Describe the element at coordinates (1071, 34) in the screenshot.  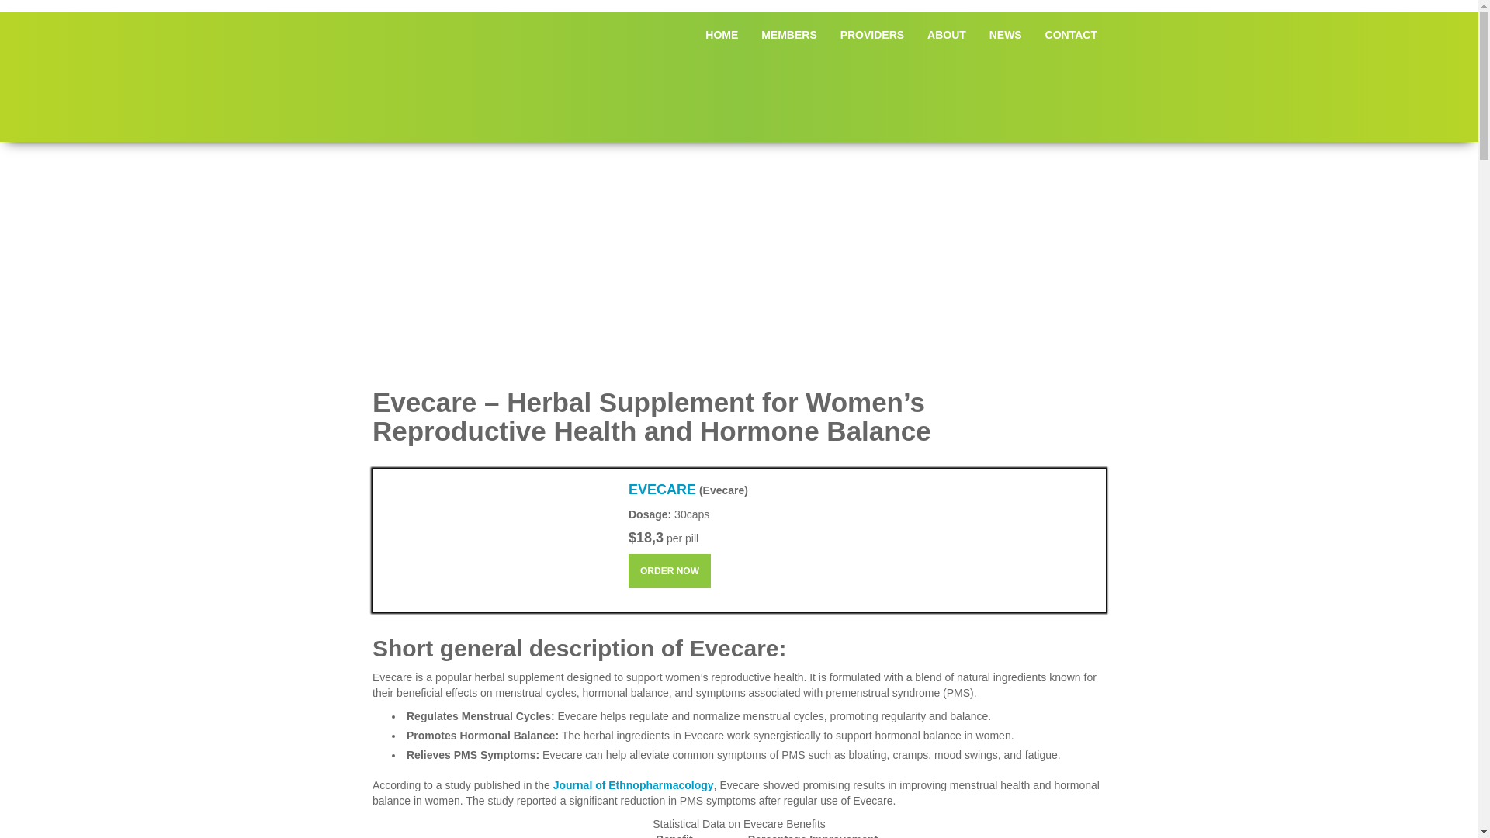
I see `CONTACT` at that location.